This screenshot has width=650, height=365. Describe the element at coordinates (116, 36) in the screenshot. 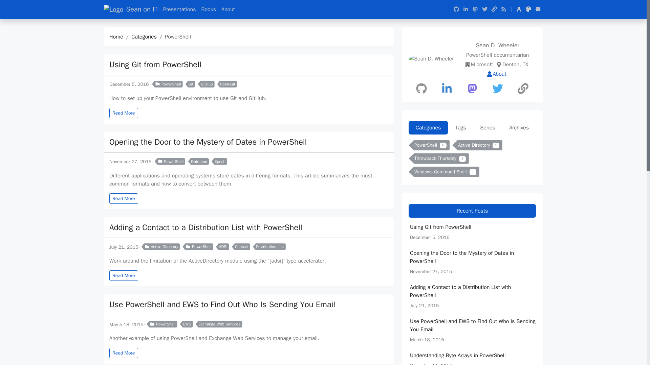

I see `Home` at that location.